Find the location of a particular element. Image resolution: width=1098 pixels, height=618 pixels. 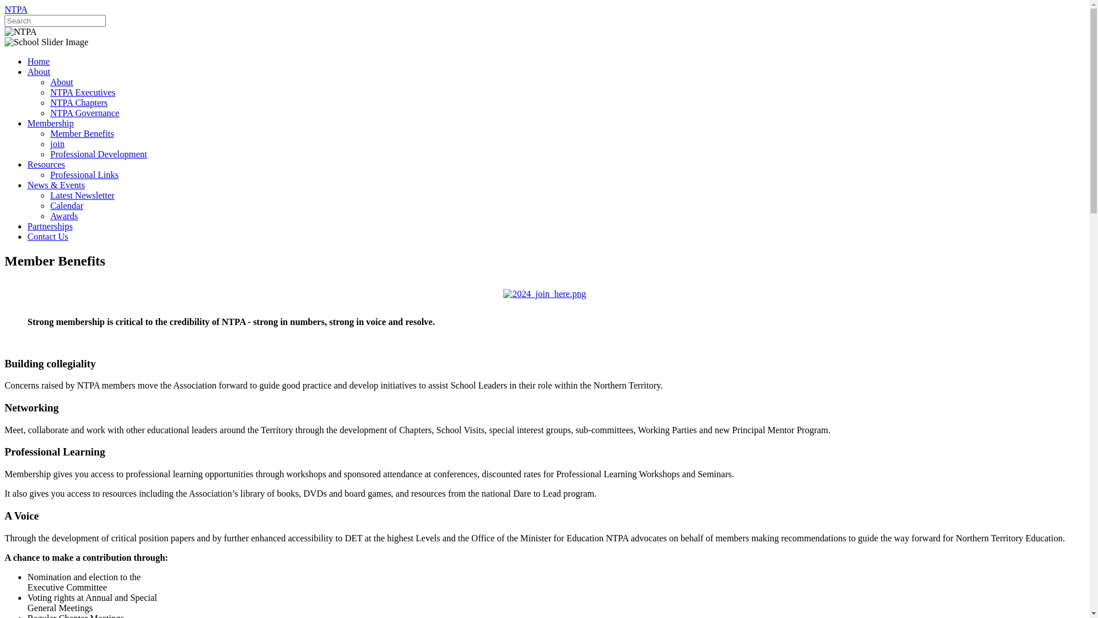

Search is located at coordinates (55, 21).